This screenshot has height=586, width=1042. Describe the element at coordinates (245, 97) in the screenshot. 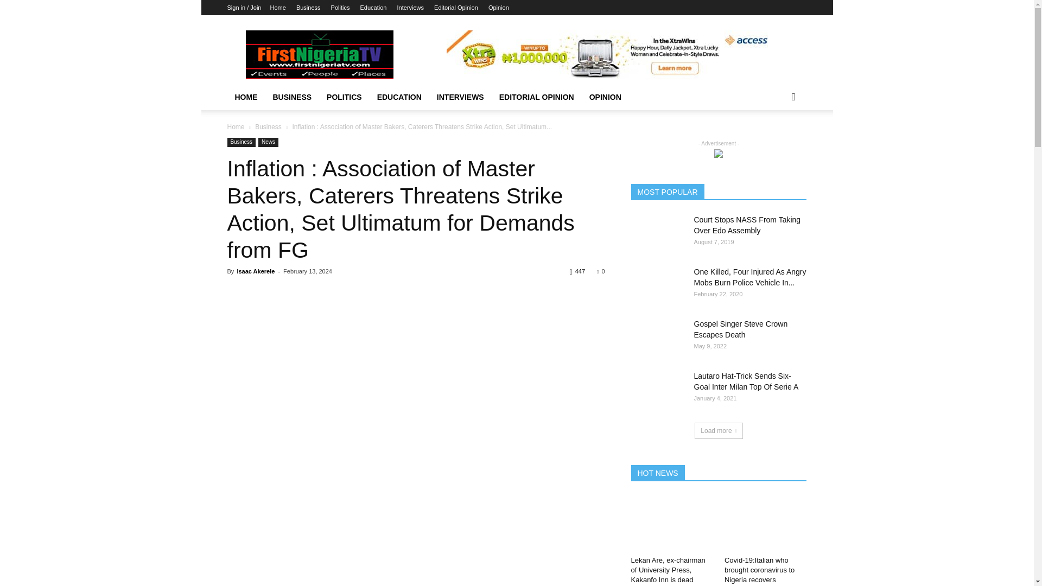

I see `HOME` at that location.